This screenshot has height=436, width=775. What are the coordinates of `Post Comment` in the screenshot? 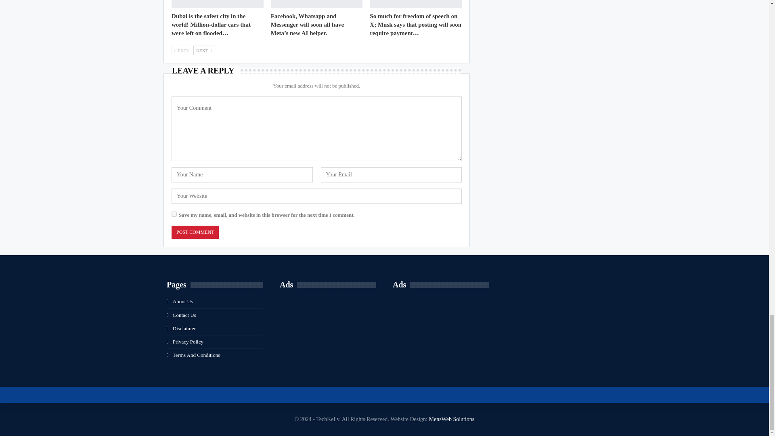 It's located at (195, 232).